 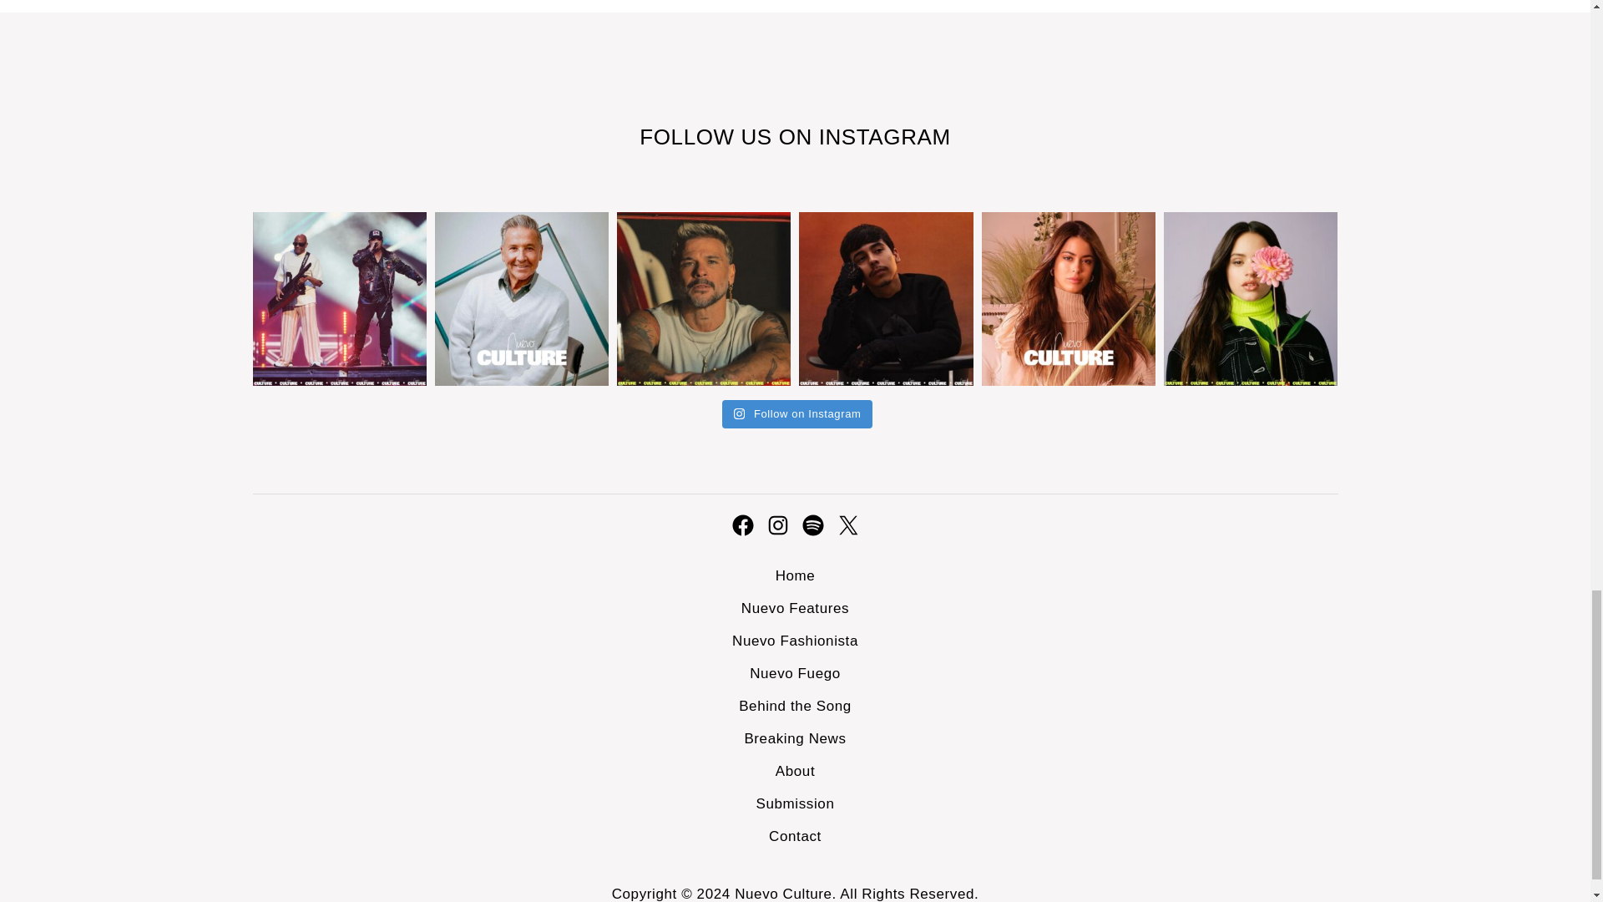 What do you see at coordinates (728, 137) in the screenshot?
I see `FOLLOW US ON ` at bounding box center [728, 137].